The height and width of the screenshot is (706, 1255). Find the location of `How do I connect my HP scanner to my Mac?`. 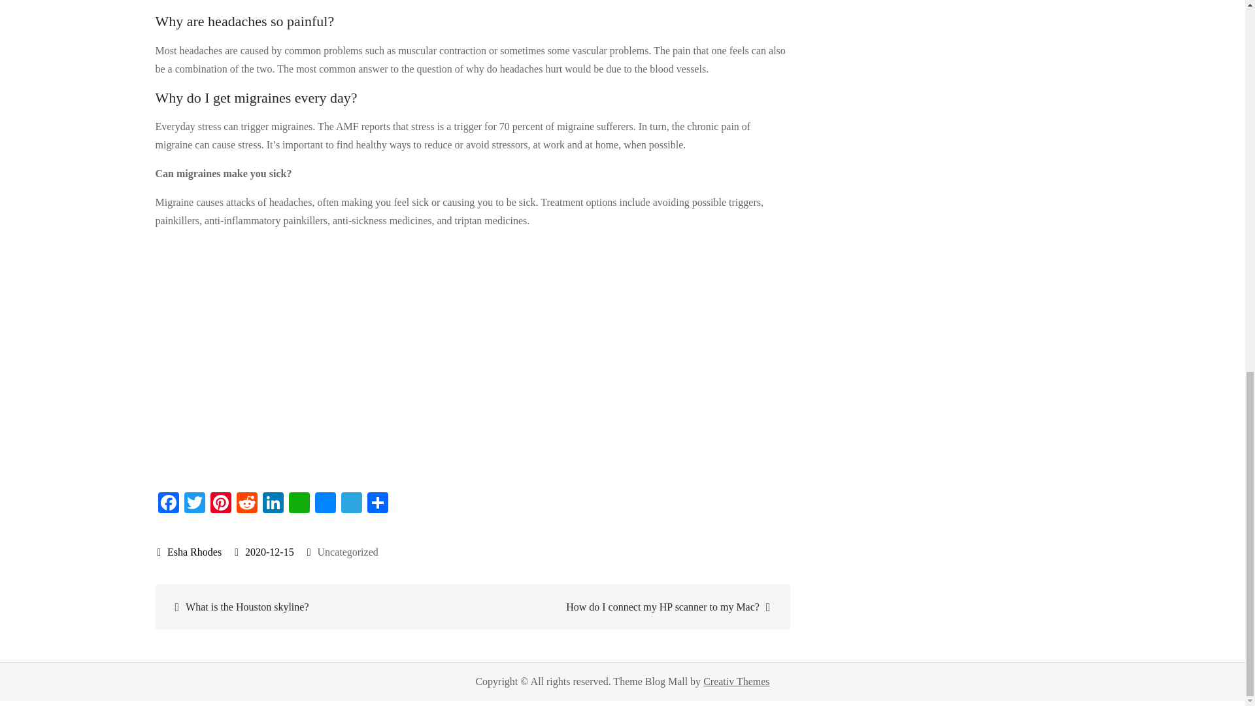

How do I connect my HP scanner to my Mac? is located at coordinates (629, 607).